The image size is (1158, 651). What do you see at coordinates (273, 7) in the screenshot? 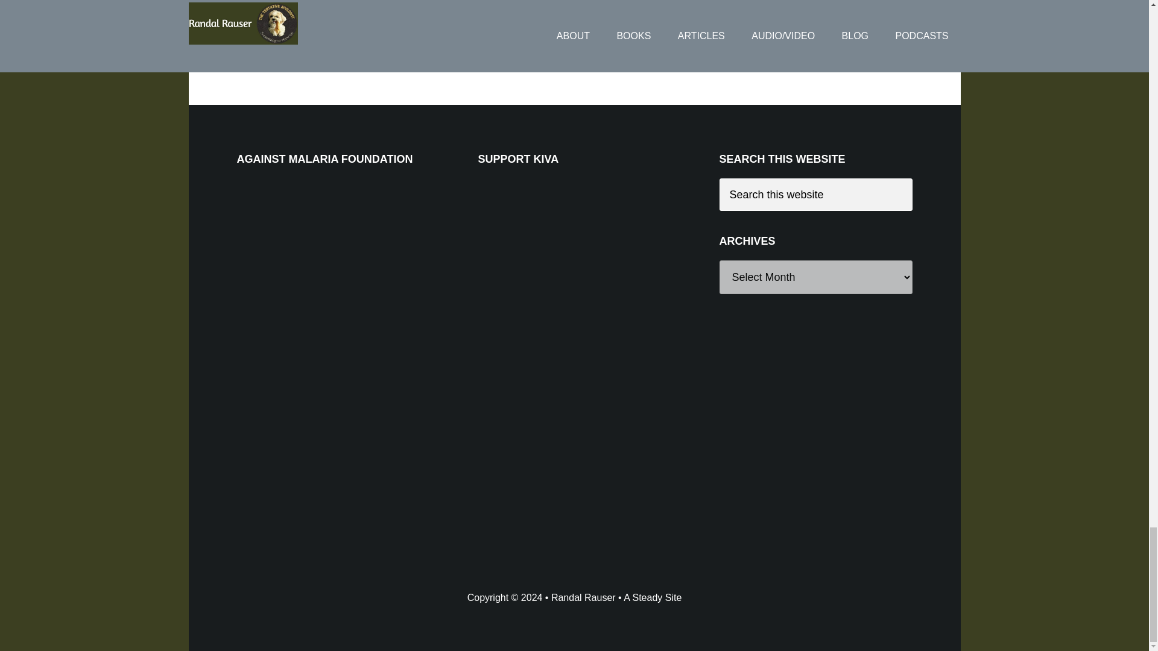
I see `Twitter` at bounding box center [273, 7].